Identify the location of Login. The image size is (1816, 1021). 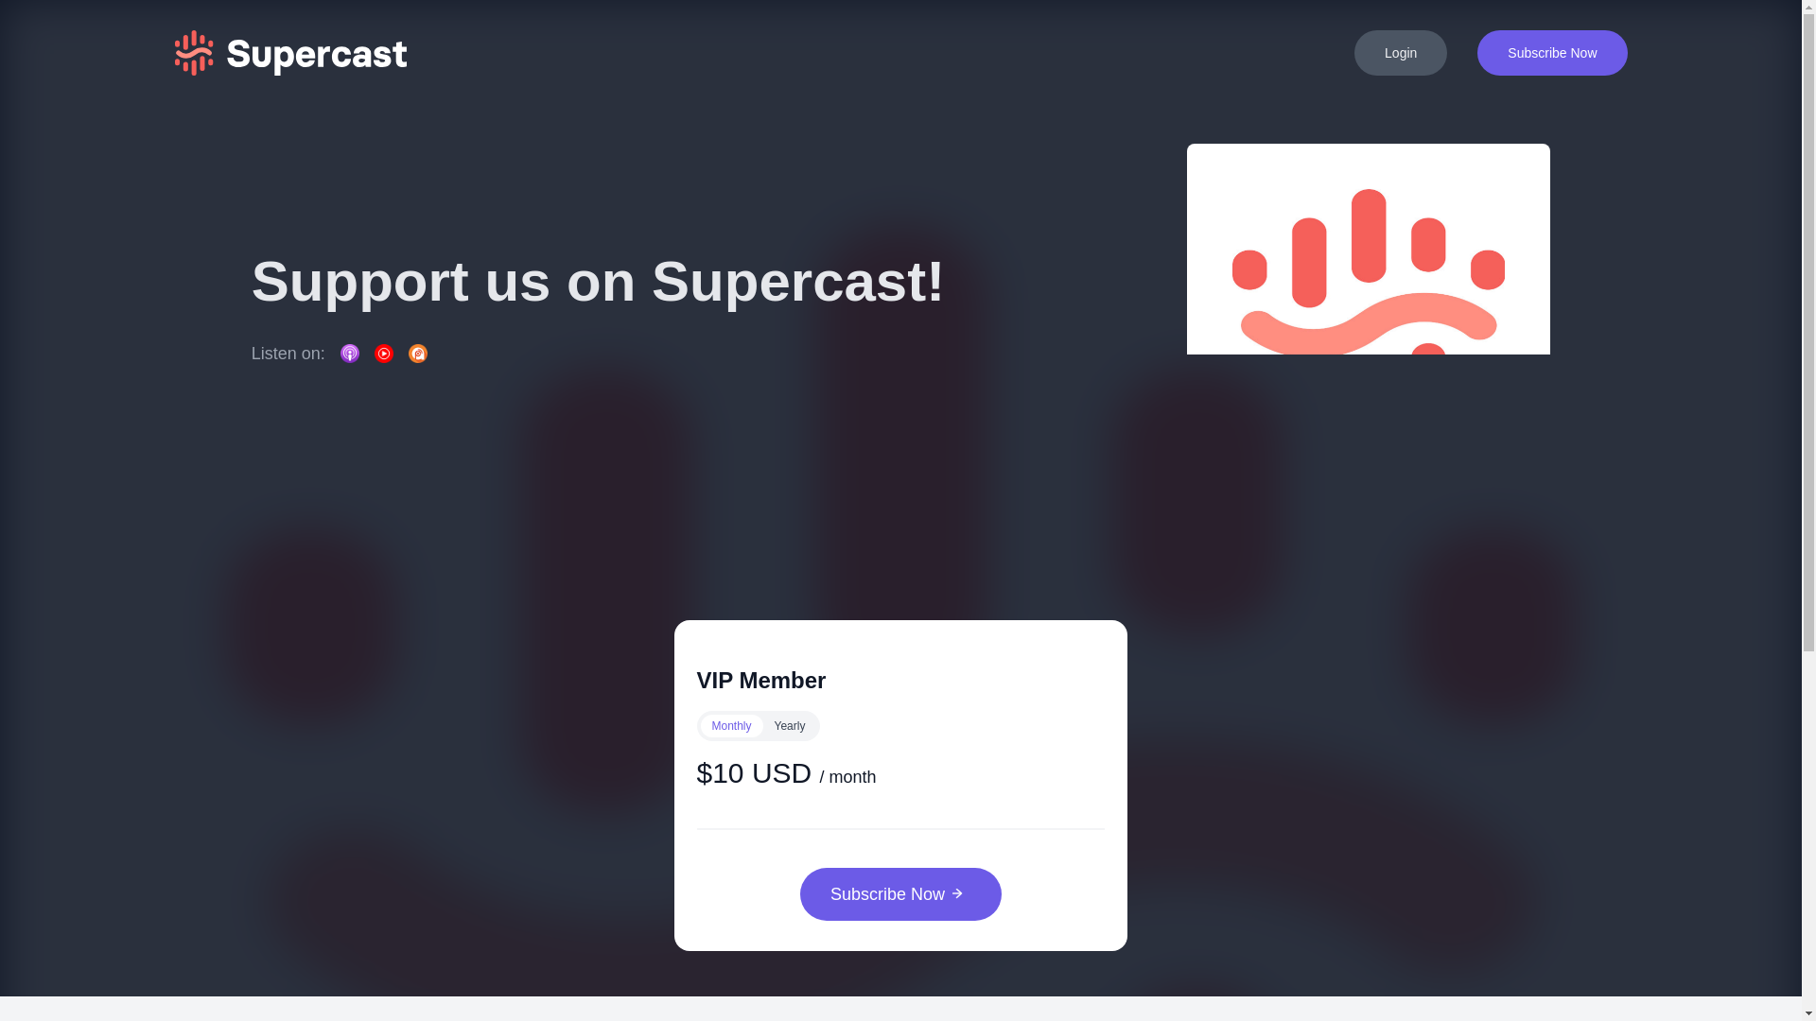
(1401, 53).